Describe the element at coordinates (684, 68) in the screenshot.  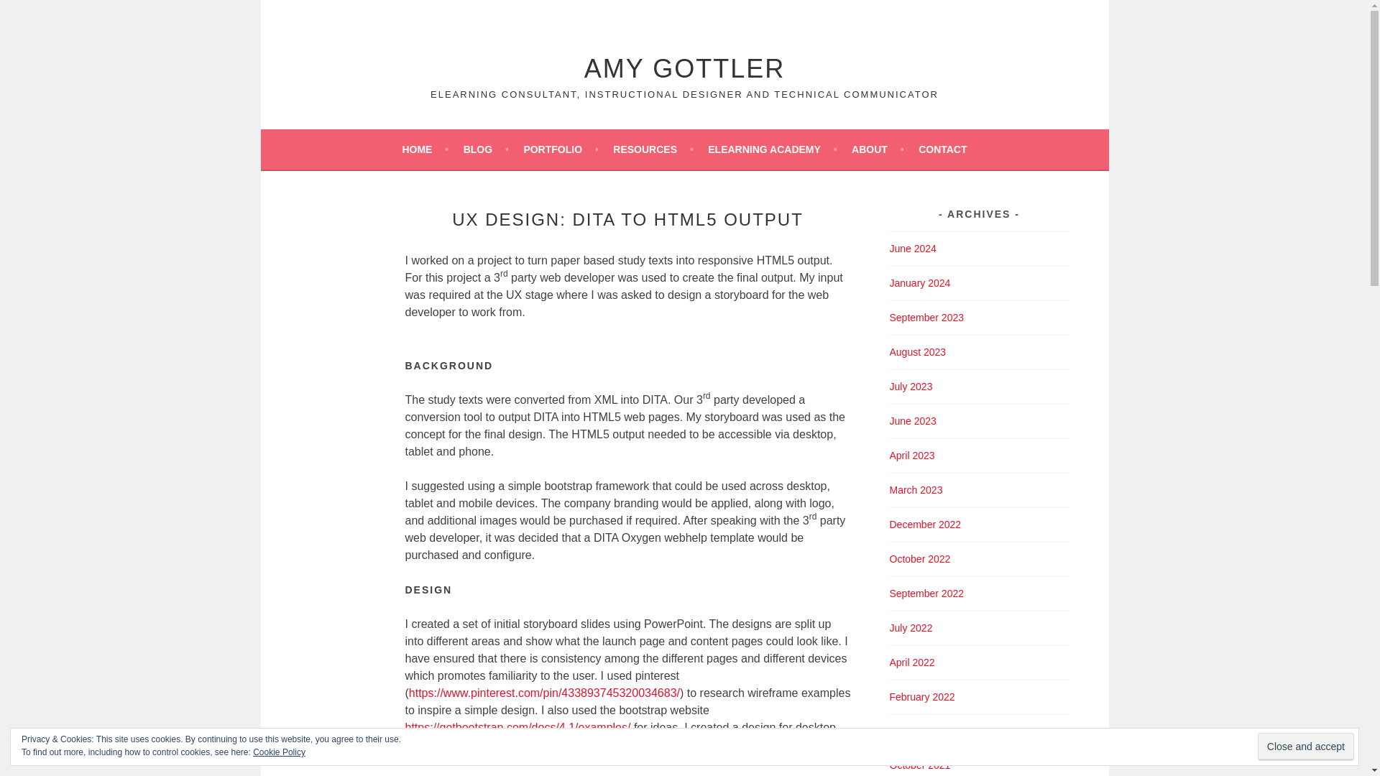
I see `Amy Gottler` at that location.